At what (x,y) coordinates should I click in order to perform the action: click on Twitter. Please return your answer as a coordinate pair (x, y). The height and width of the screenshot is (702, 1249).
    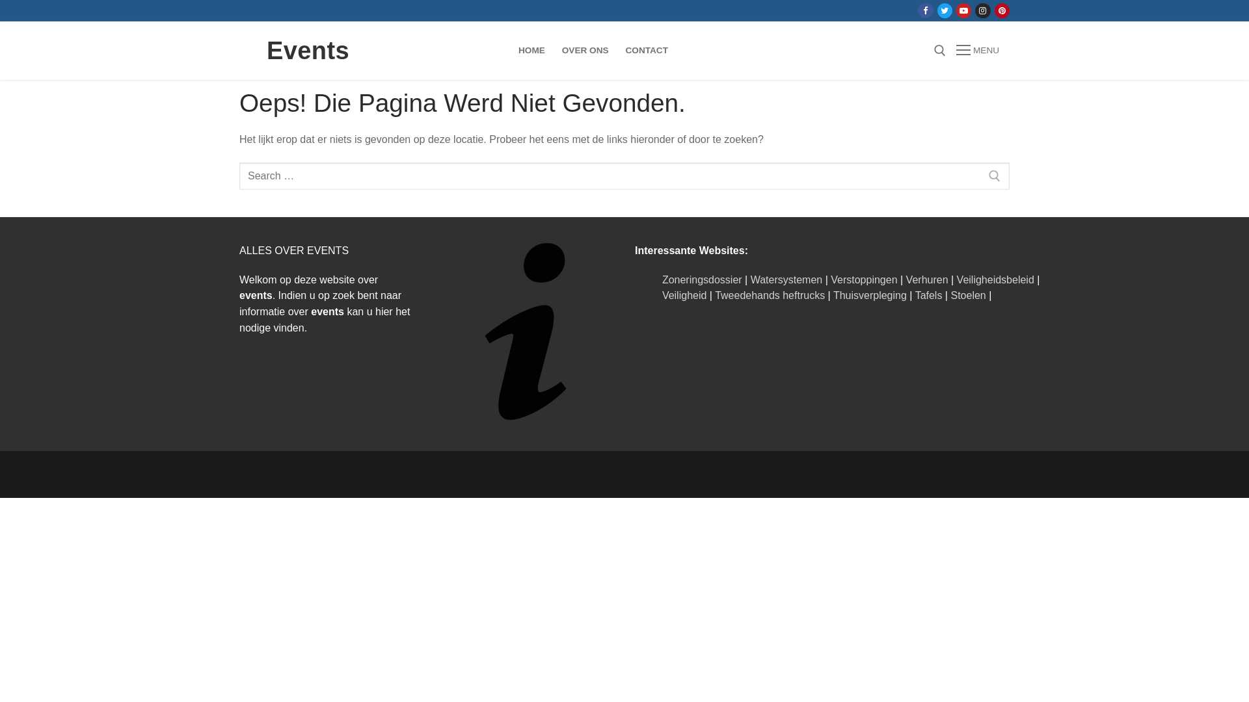
    Looking at the image, I should click on (945, 10).